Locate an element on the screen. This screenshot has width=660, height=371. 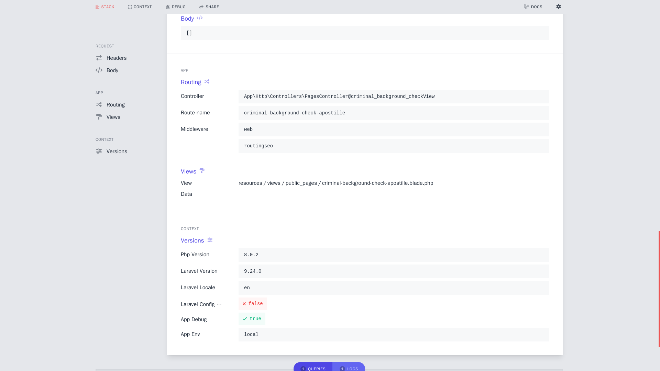
routingseo is located at coordinates (394, 146).